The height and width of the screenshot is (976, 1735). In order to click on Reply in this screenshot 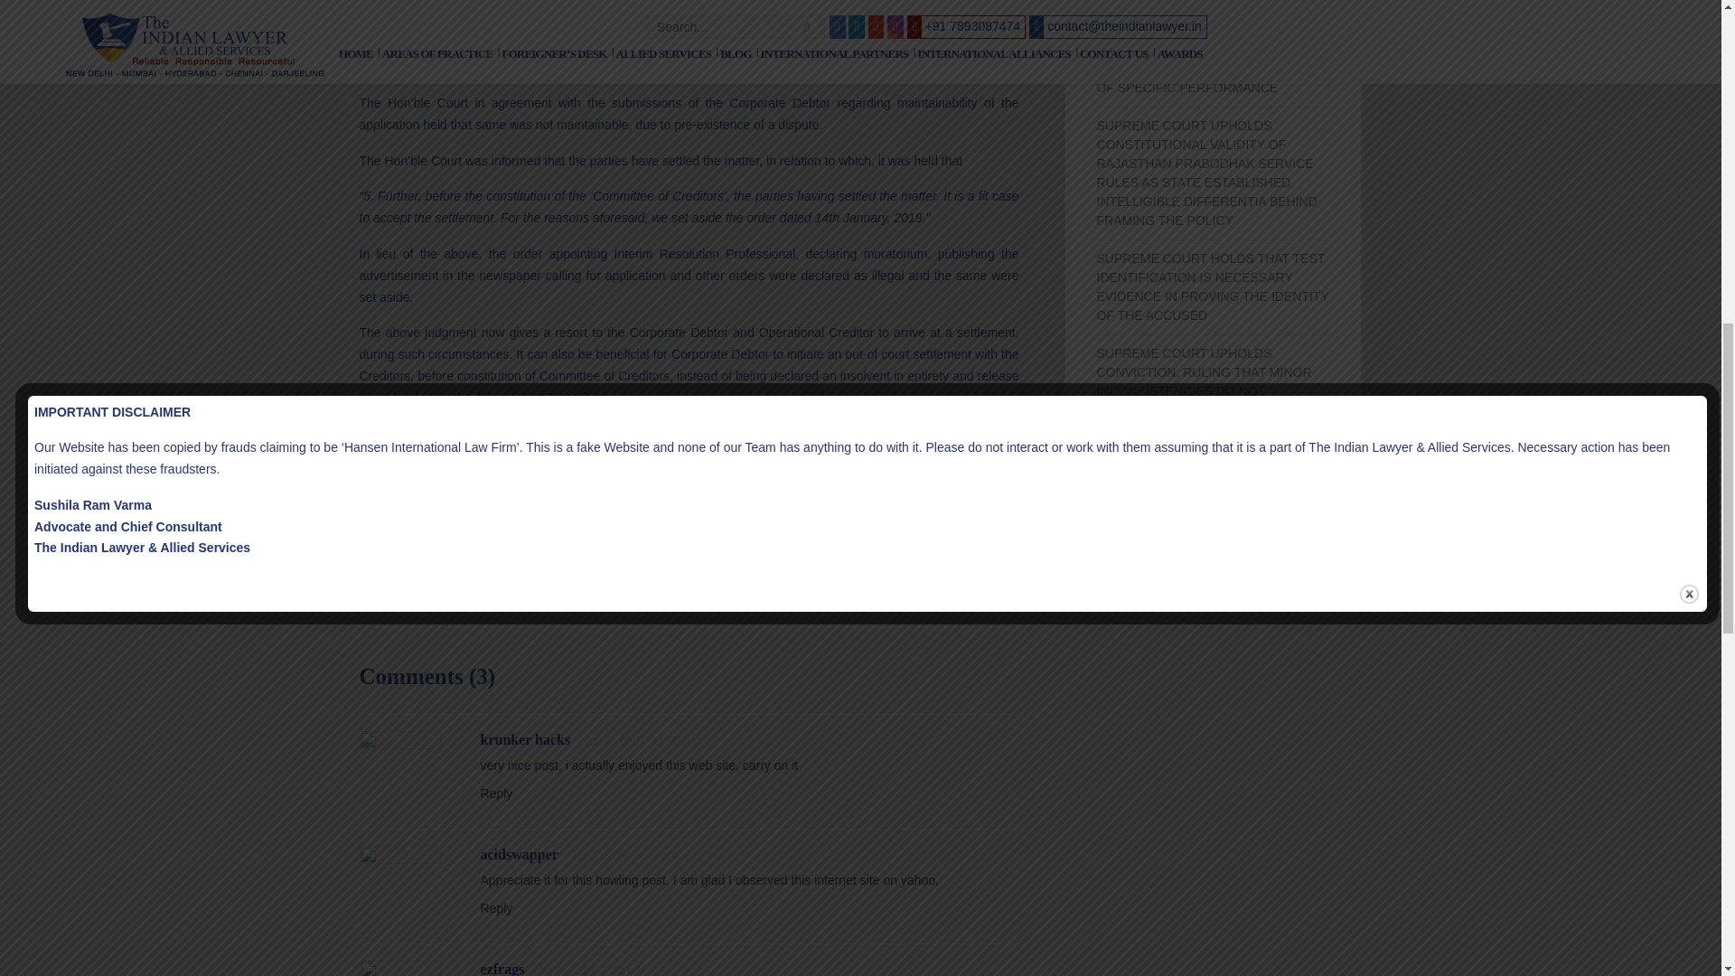, I will do `click(497, 793)`.